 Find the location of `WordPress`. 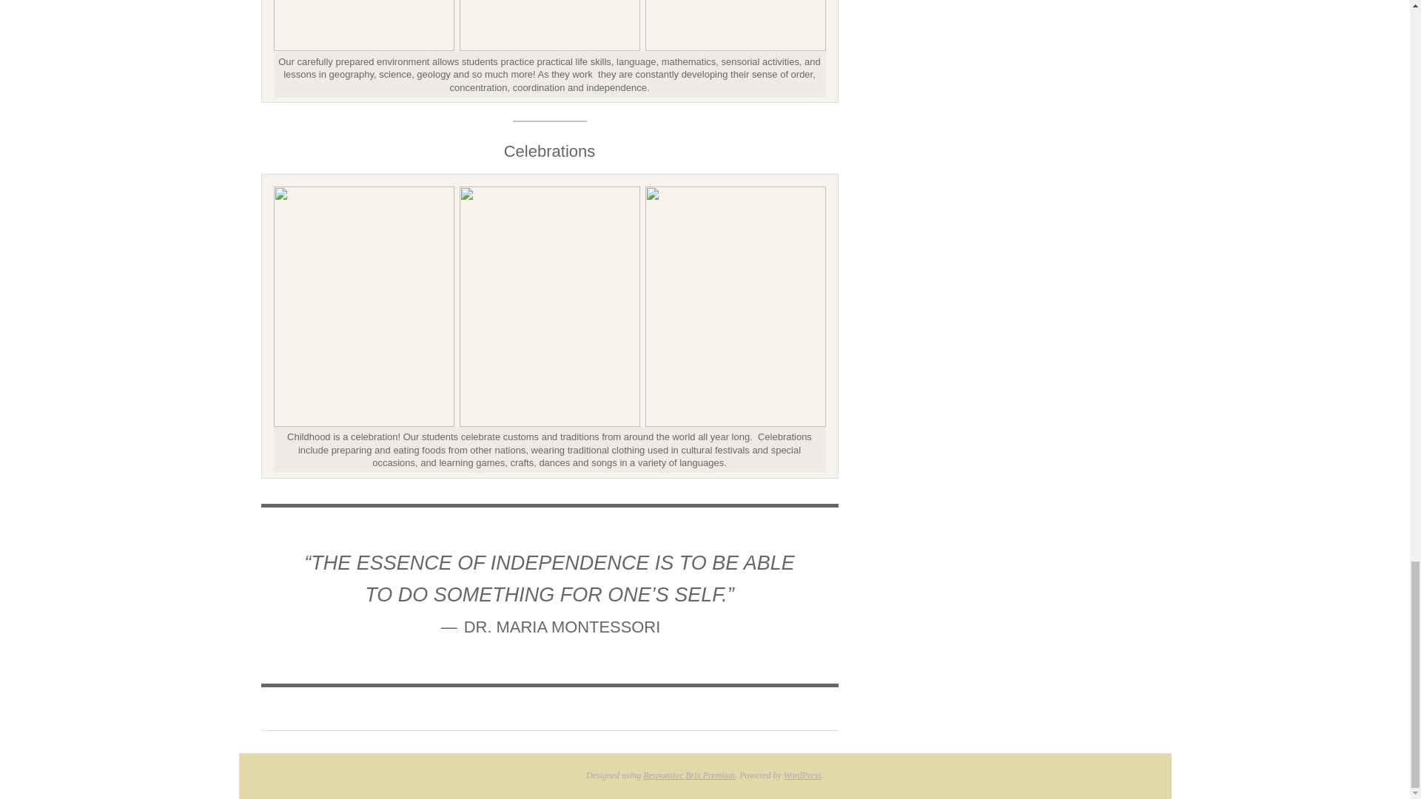

WordPress is located at coordinates (802, 775).